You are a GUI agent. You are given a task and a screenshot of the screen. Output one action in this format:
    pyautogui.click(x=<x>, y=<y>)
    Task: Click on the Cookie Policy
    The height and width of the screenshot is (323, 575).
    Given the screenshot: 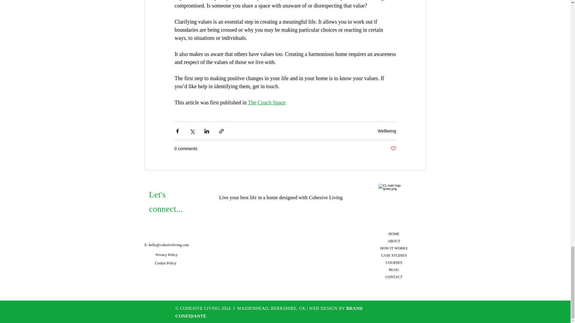 What is the action you would take?
    pyautogui.click(x=166, y=263)
    